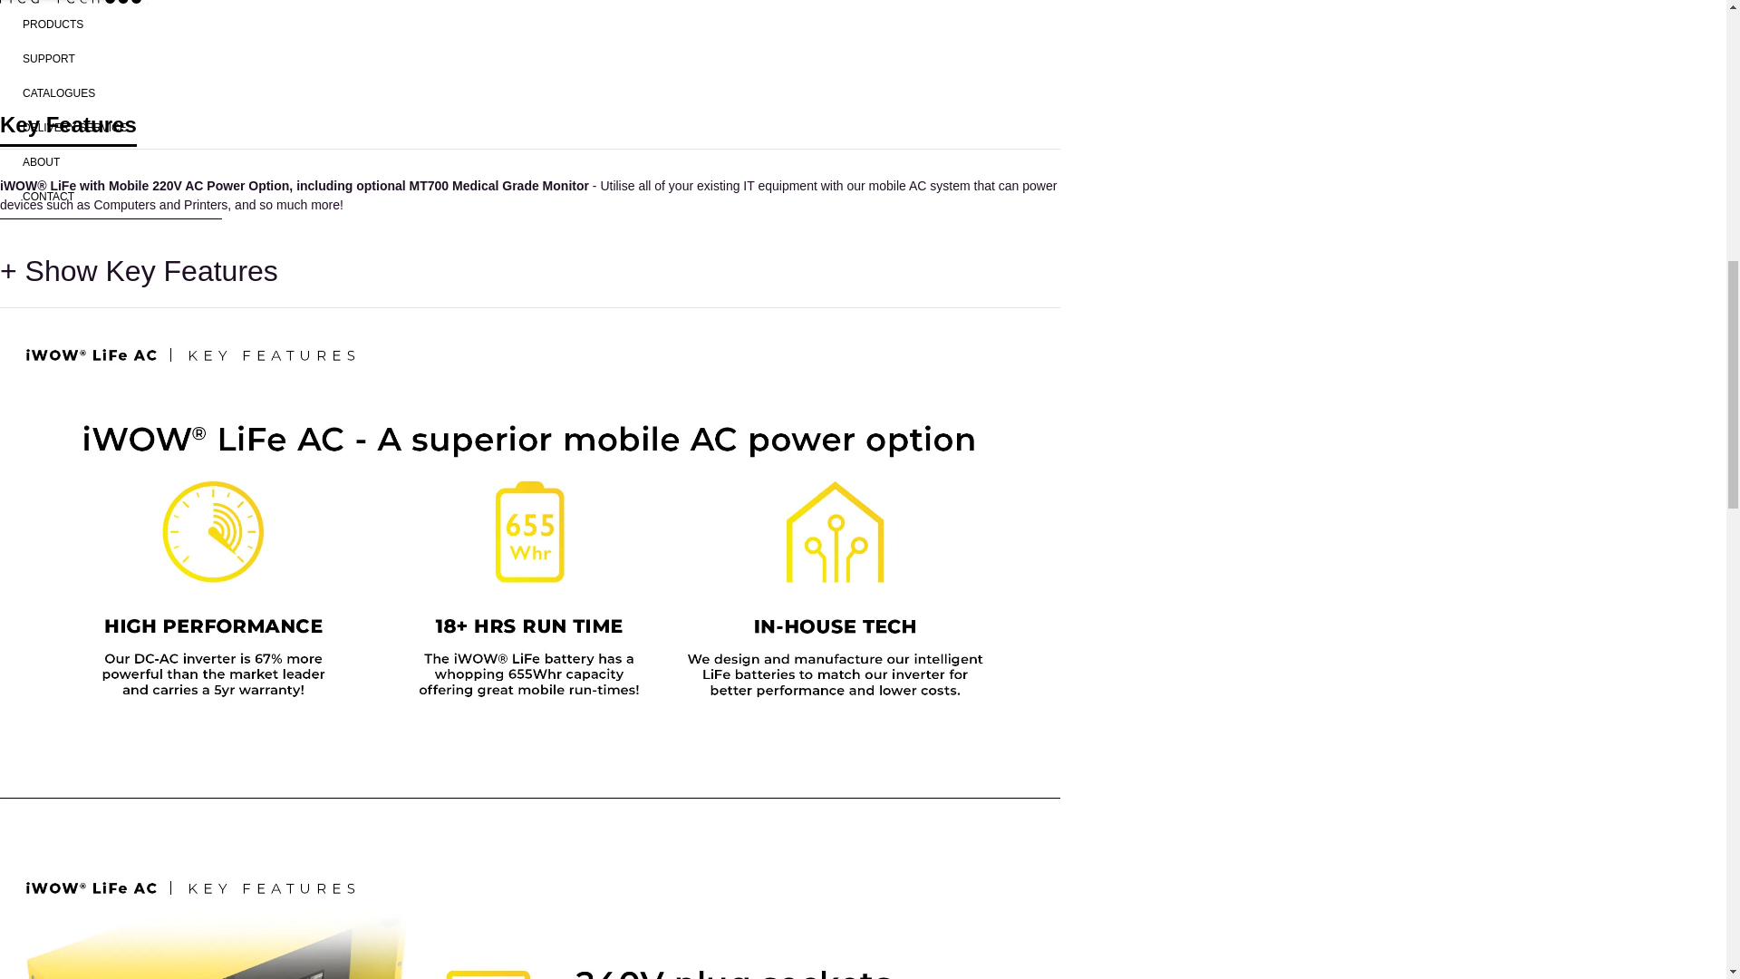 This screenshot has width=1740, height=979. What do you see at coordinates (546, 65) in the screenshot?
I see `Proceed to Quote Form` at bounding box center [546, 65].